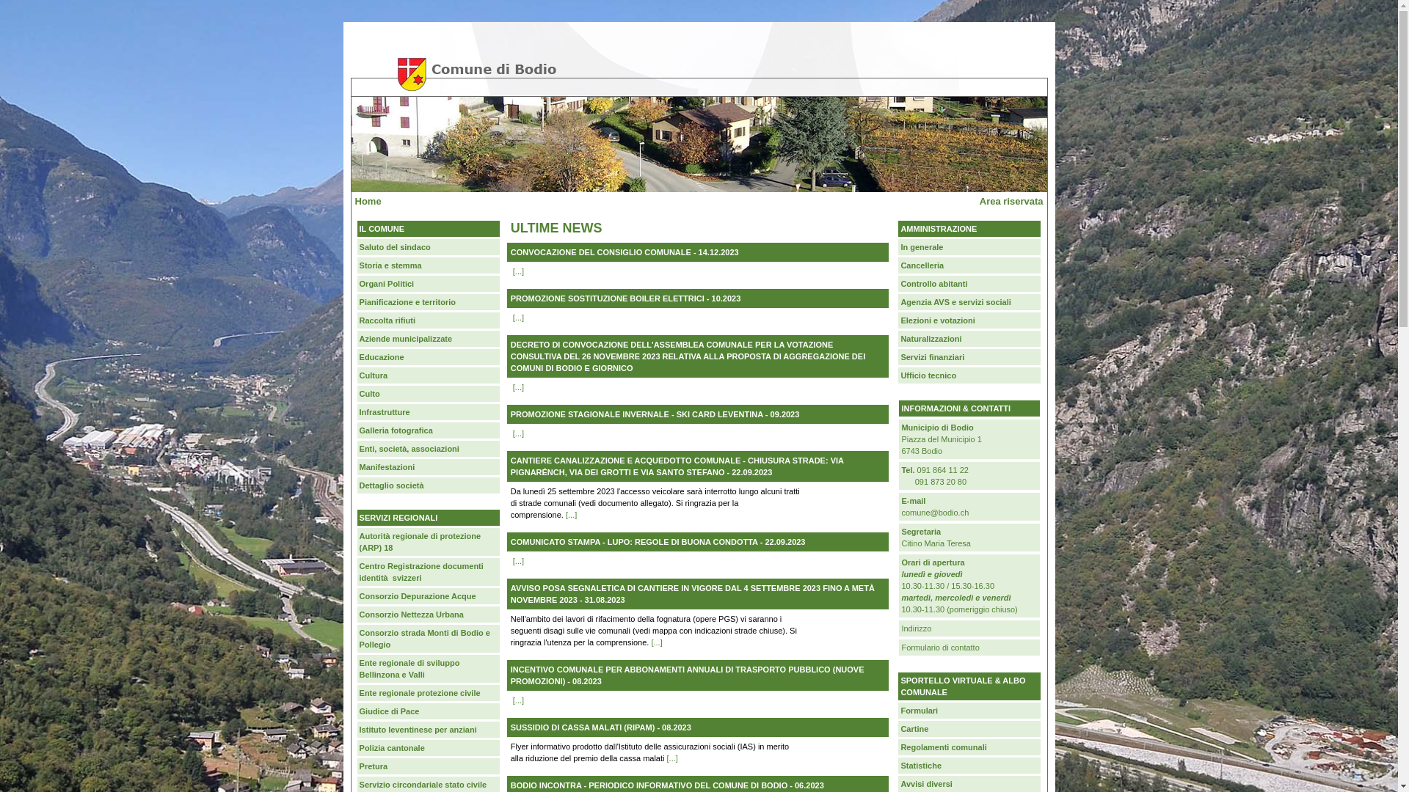 The image size is (1409, 792). I want to click on [...], so click(518, 560).